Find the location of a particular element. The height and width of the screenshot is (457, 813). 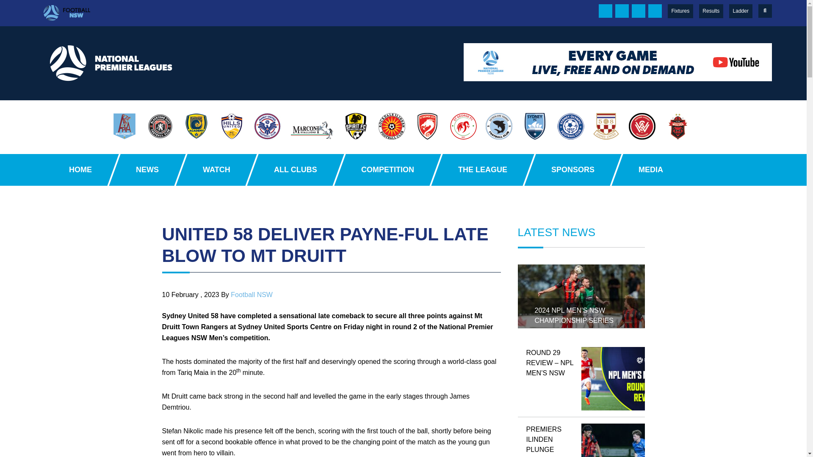

Football NSW is located at coordinates (66, 14).